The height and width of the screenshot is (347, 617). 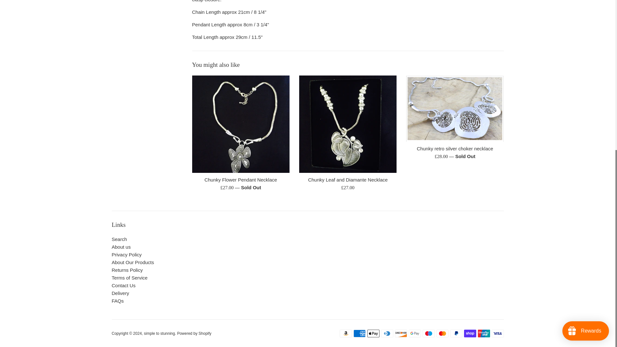 I want to click on Returns Policy, so click(x=127, y=270).